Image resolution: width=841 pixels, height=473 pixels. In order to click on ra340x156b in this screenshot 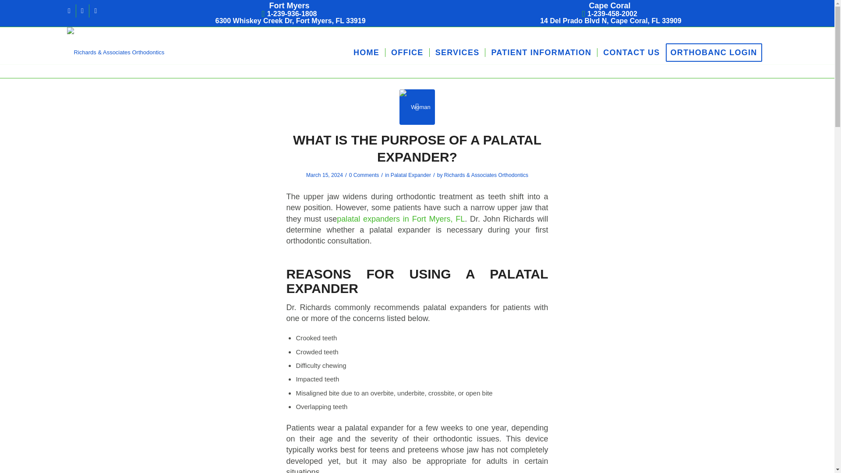, I will do `click(115, 43)`.